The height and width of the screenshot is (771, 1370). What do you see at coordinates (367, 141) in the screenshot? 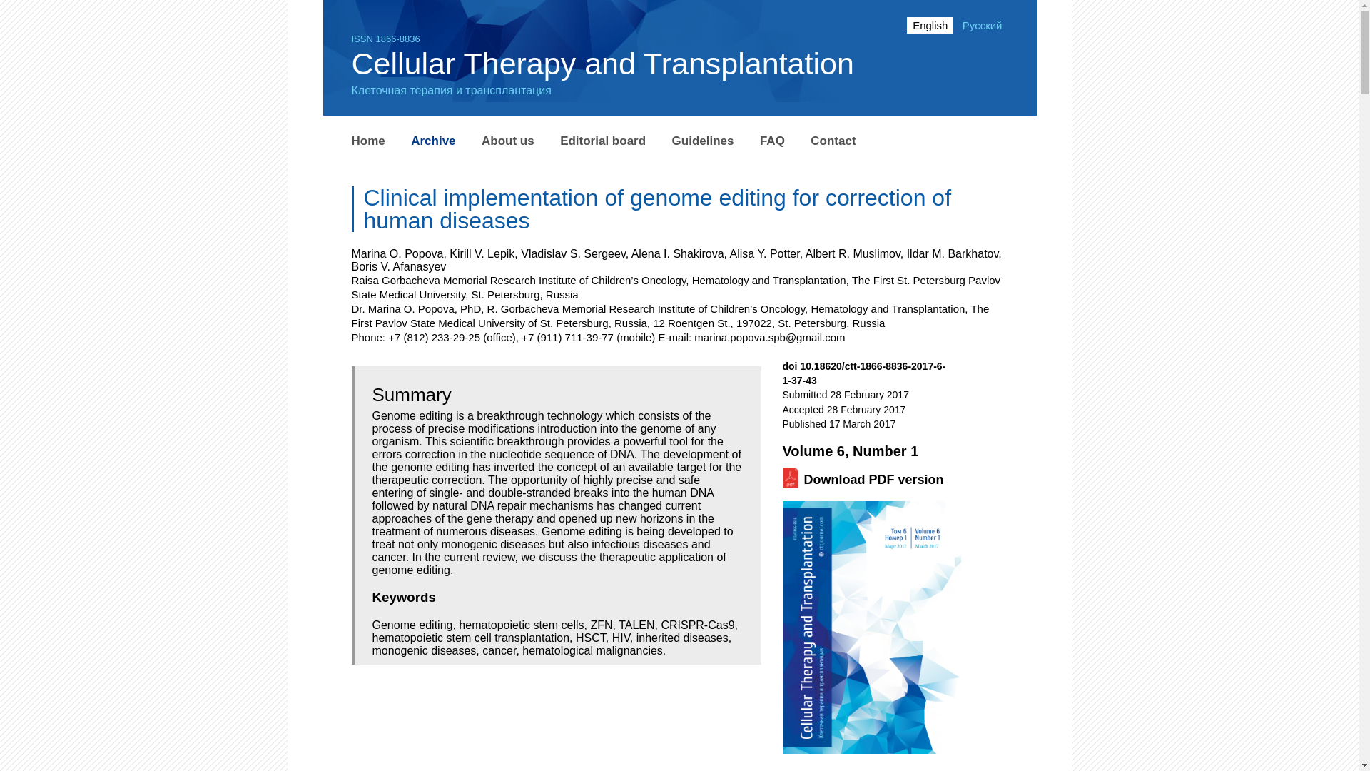
I see `Home` at bounding box center [367, 141].